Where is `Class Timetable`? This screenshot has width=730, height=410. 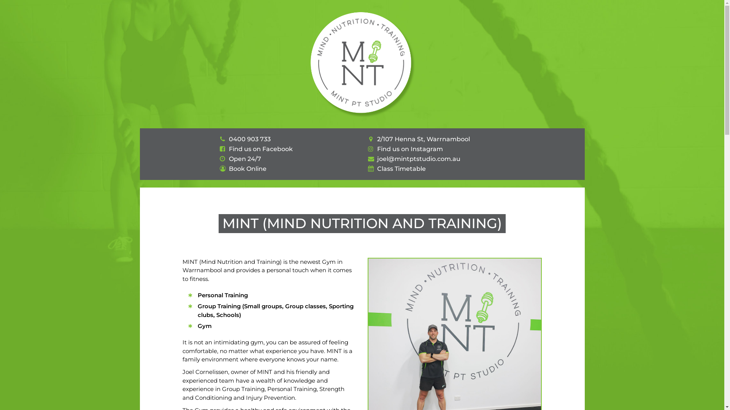
Class Timetable is located at coordinates (401, 169).